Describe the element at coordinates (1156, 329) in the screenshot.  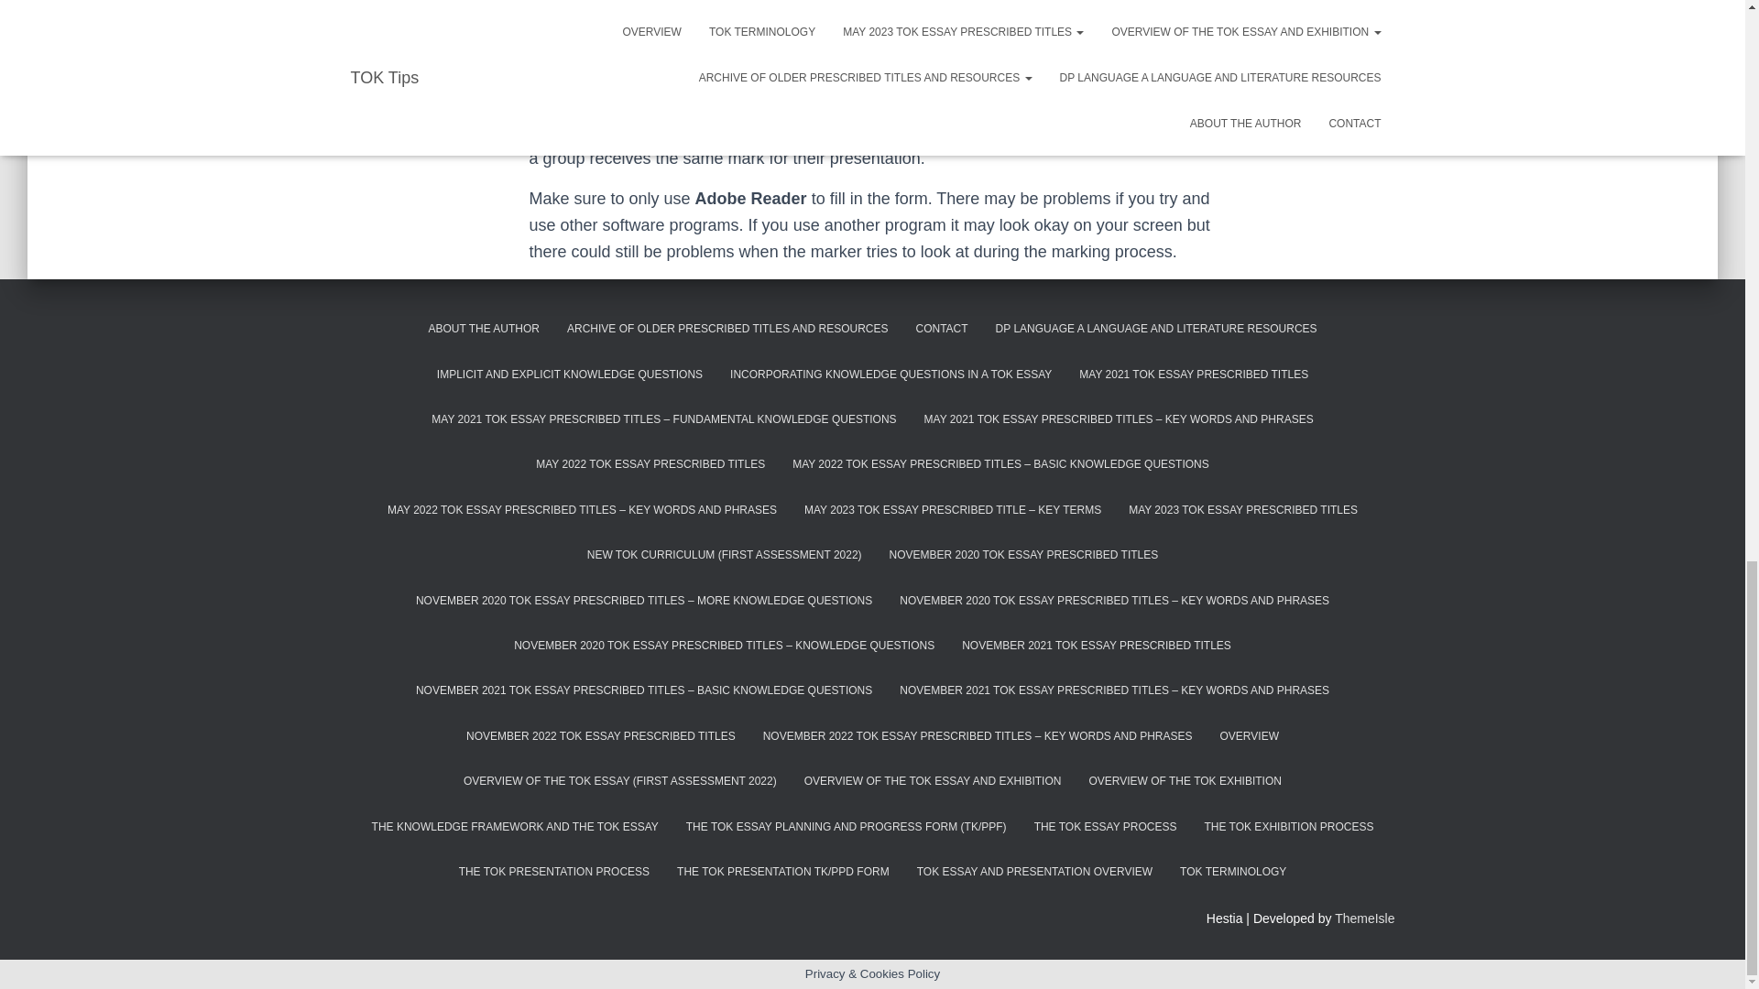
I see `DP LANGUAGE A LANGUAGE AND LITERATURE RESOURCES` at that location.